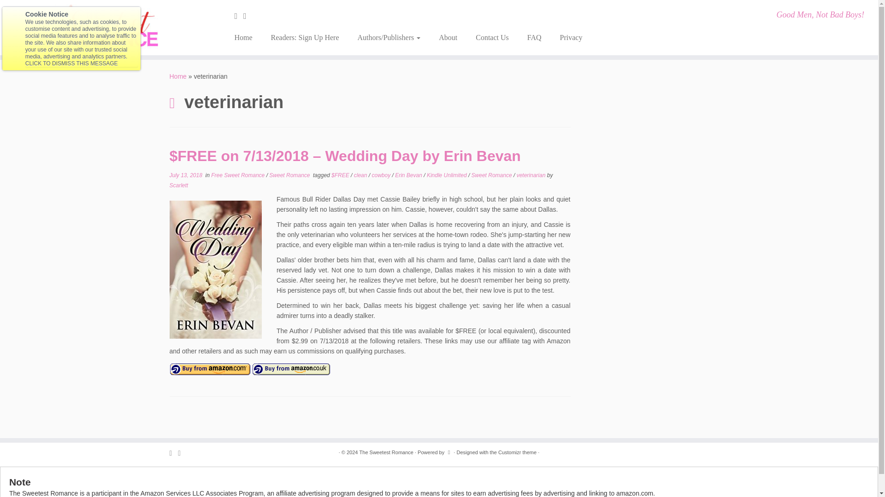 Image resolution: width=885 pixels, height=497 pixels. What do you see at coordinates (248, 16) in the screenshot?
I see `Follow me on Facebook` at bounding box center [248, 16].